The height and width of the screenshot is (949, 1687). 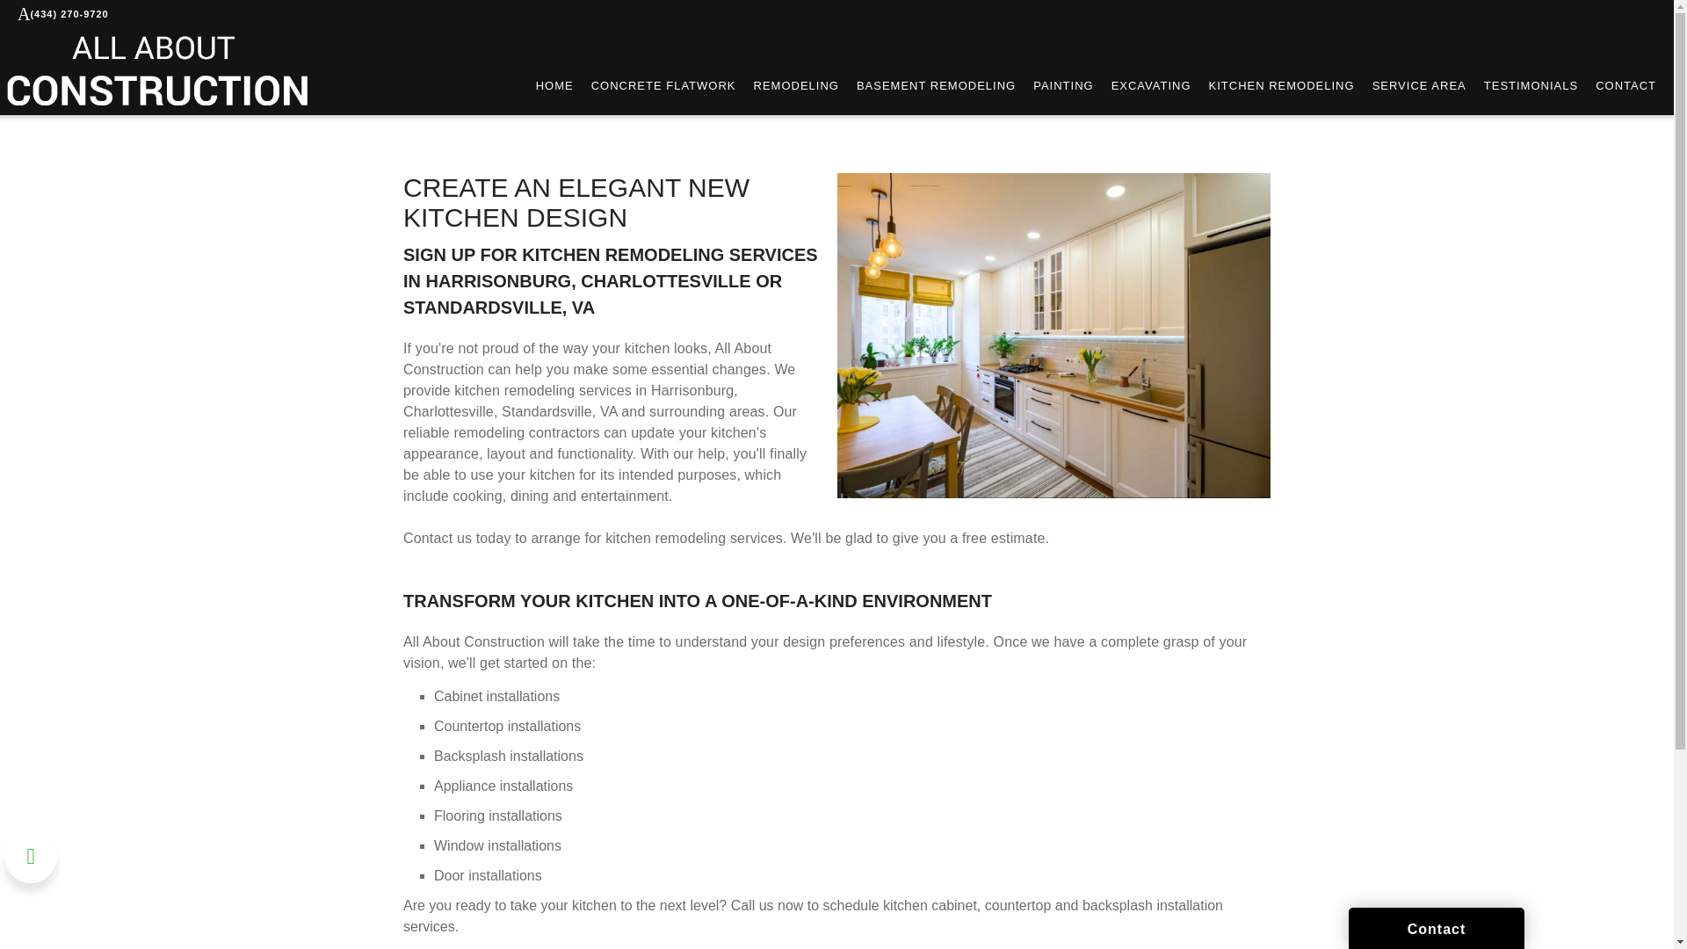 I want to click on BASEMENT REMODELING, so click(x=936, y=86).